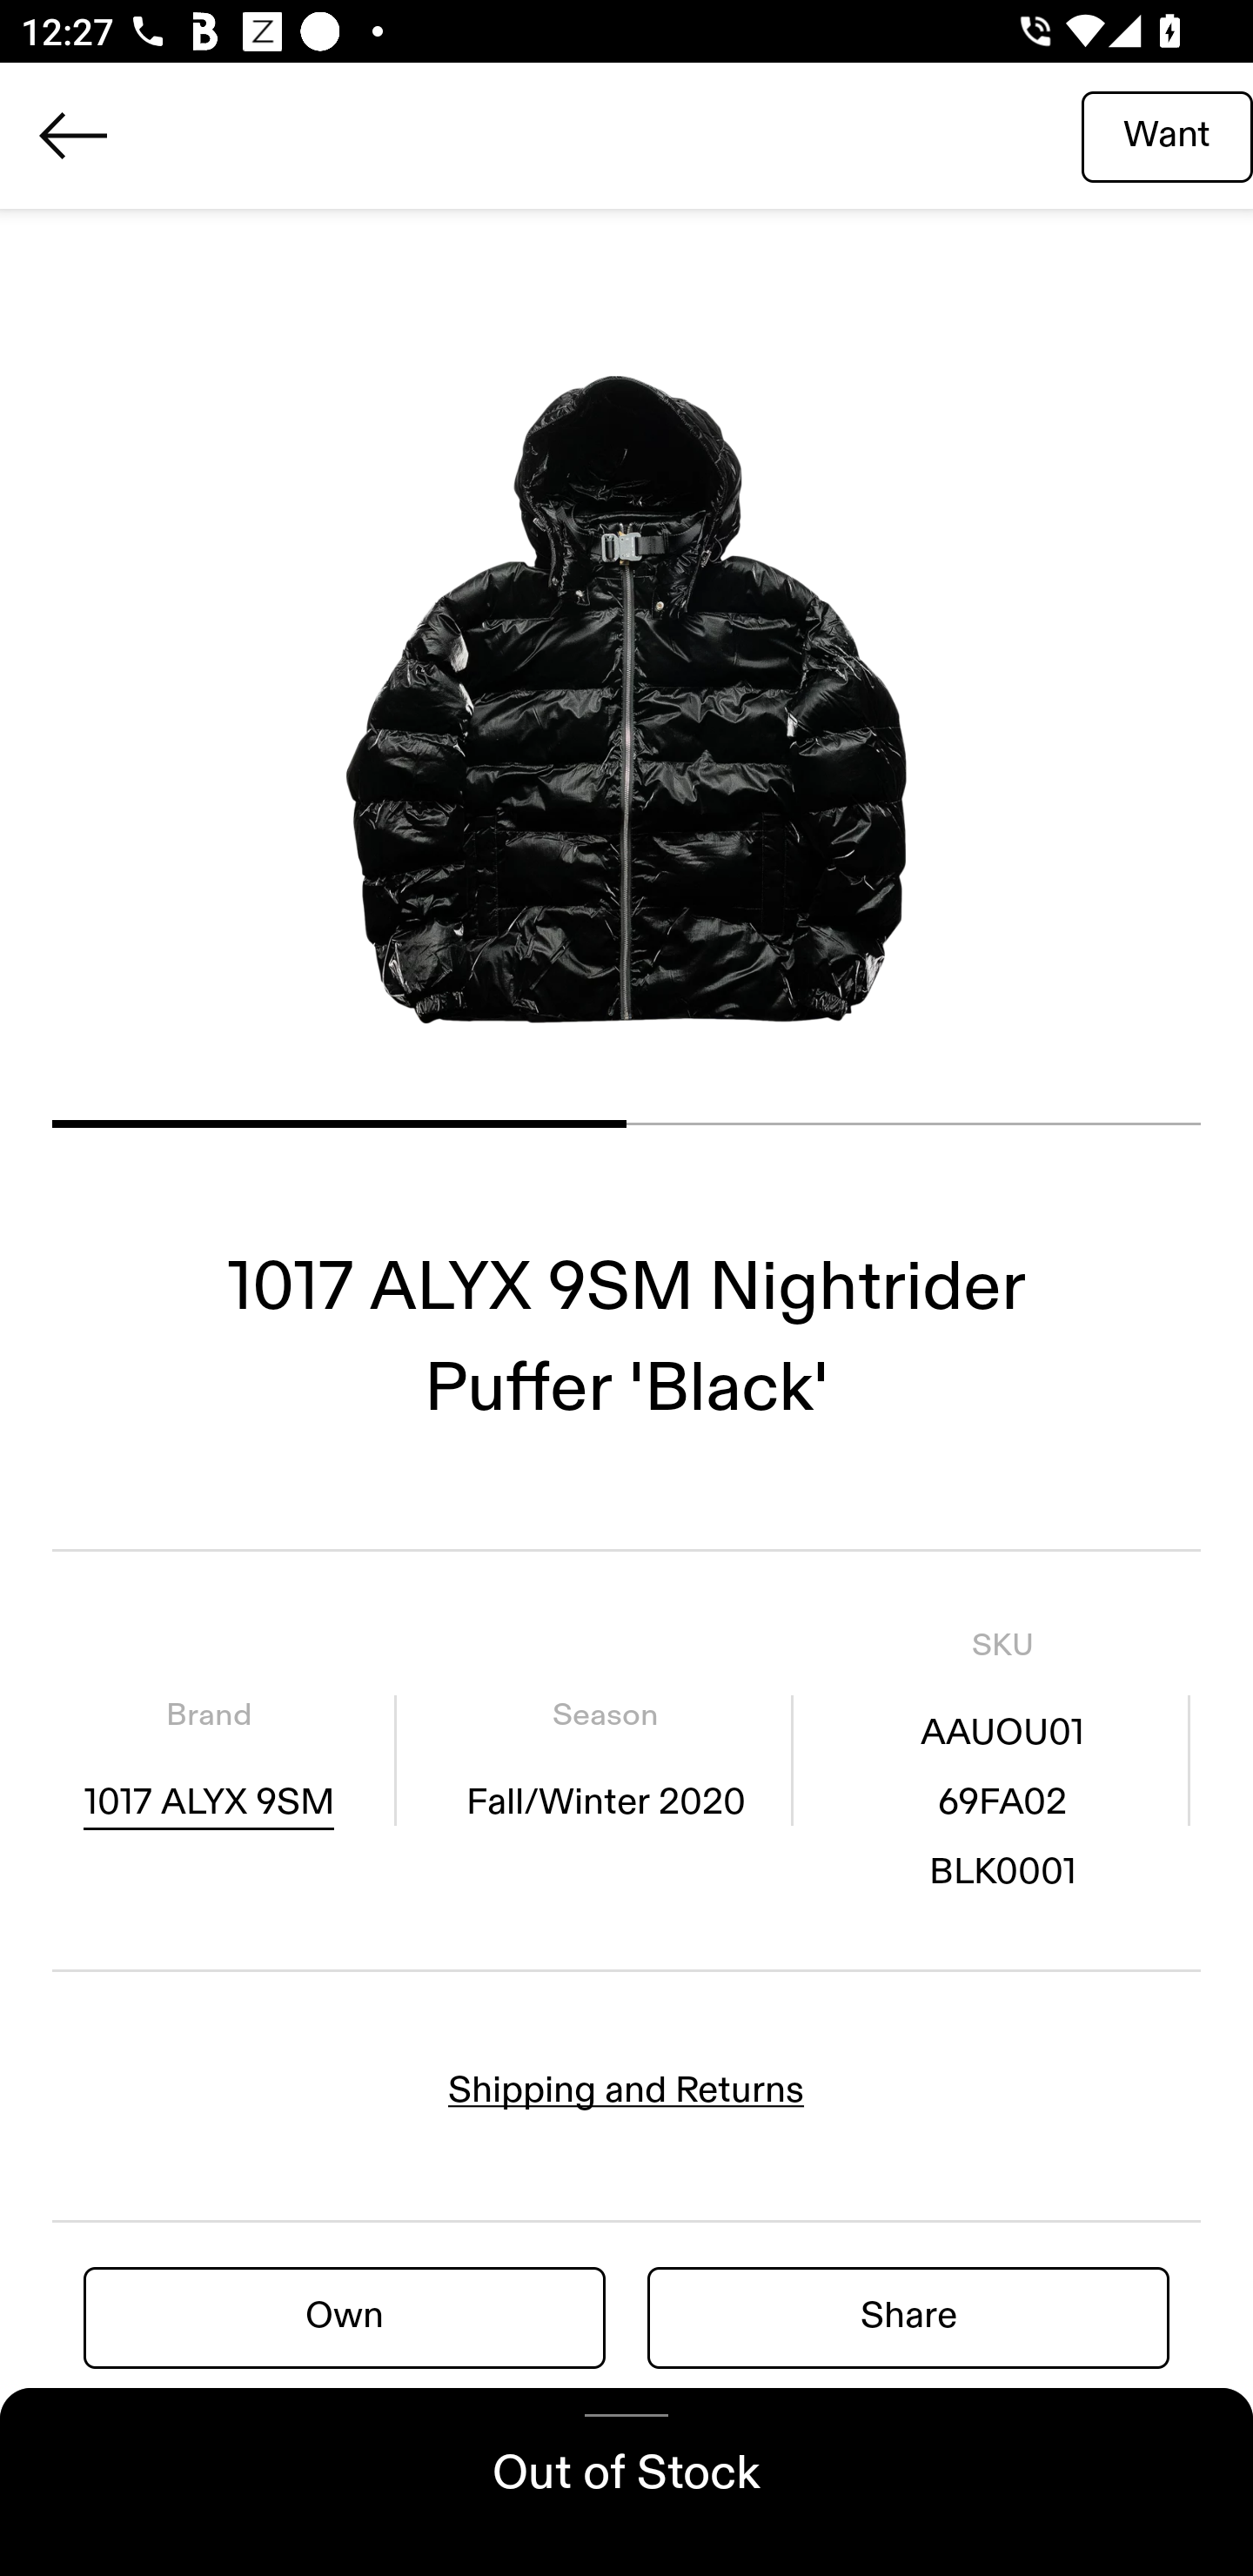  Describe the element at coordinates (908, 2317) in the screenshot. I see `Share` at that location.